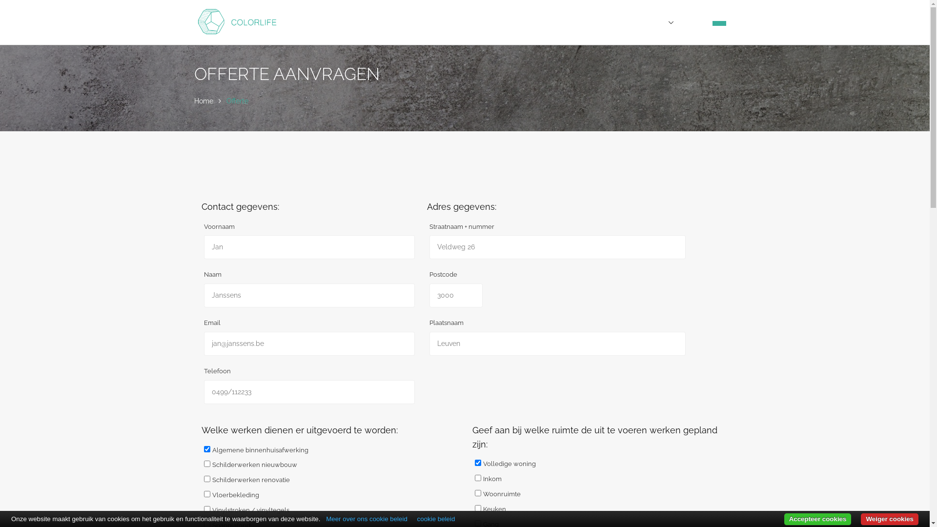 This screenshot has height=527, width=937. I want to click on cookie beleid, so click(436, 519).